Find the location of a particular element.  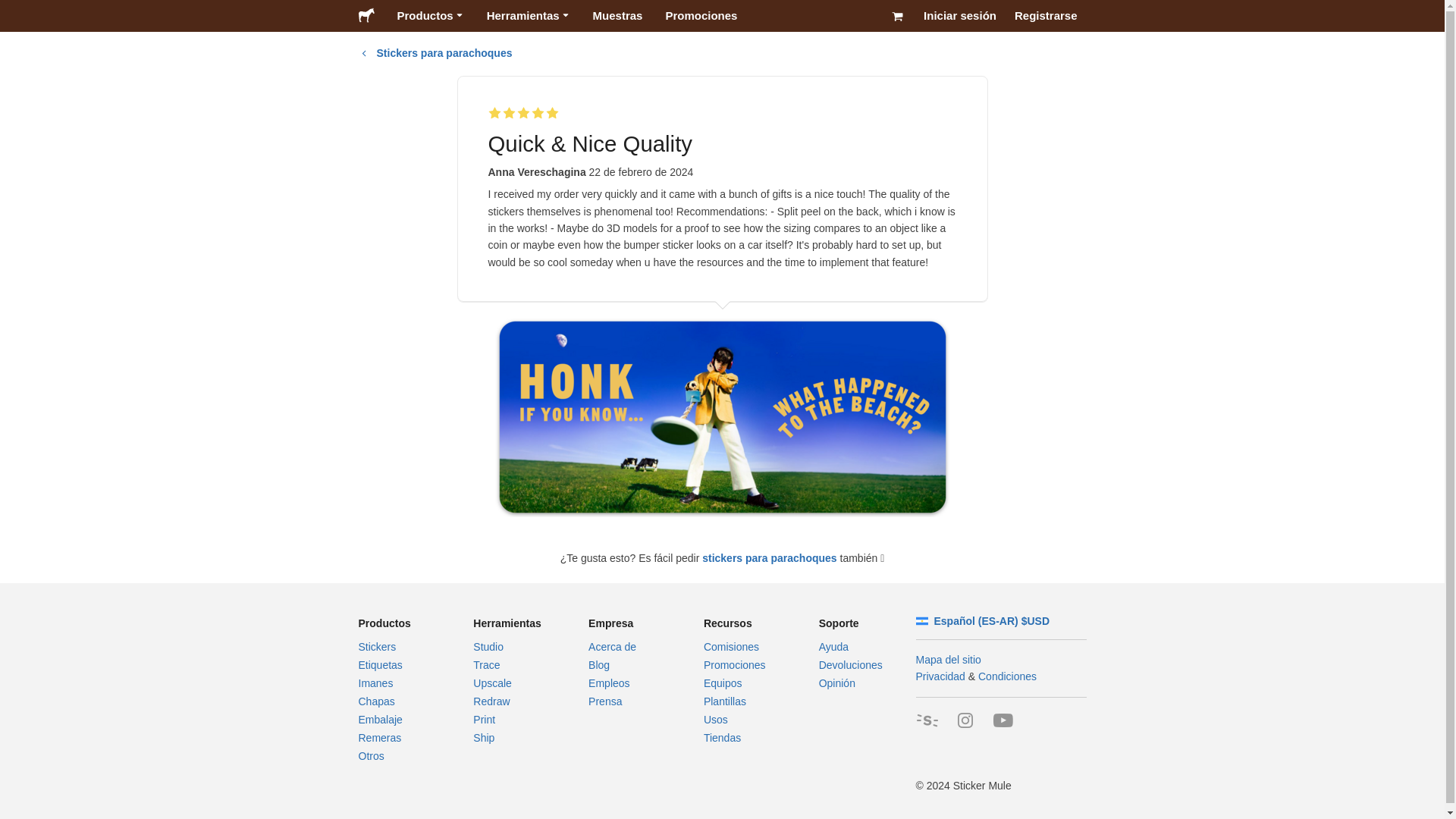

Muestras is located at coordinates (617, 16).